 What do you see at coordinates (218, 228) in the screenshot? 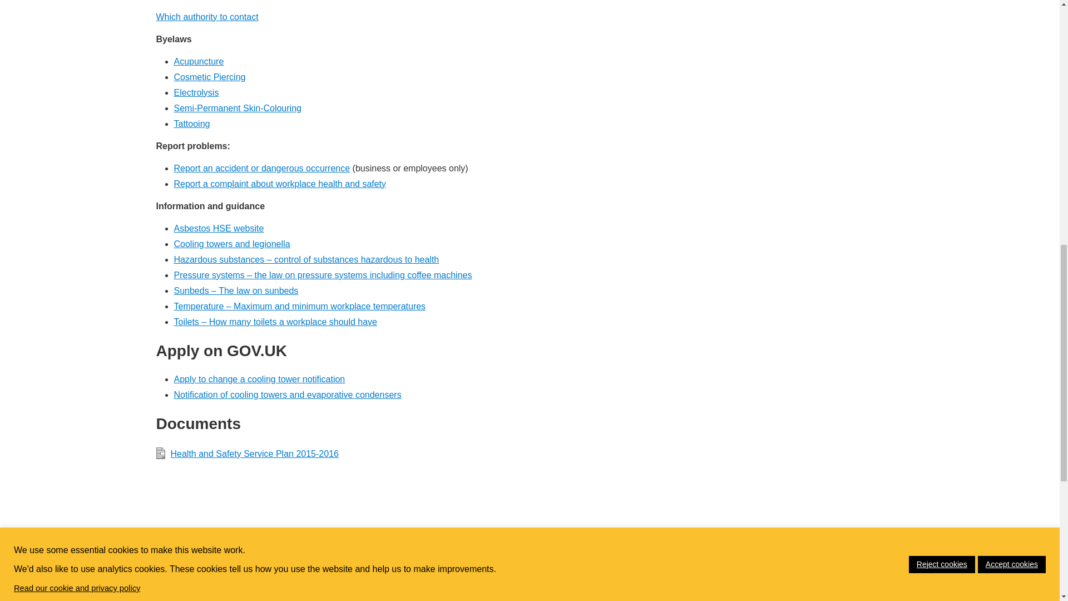
I see `Asbestos HSE website` at bounding box center [218, 228].